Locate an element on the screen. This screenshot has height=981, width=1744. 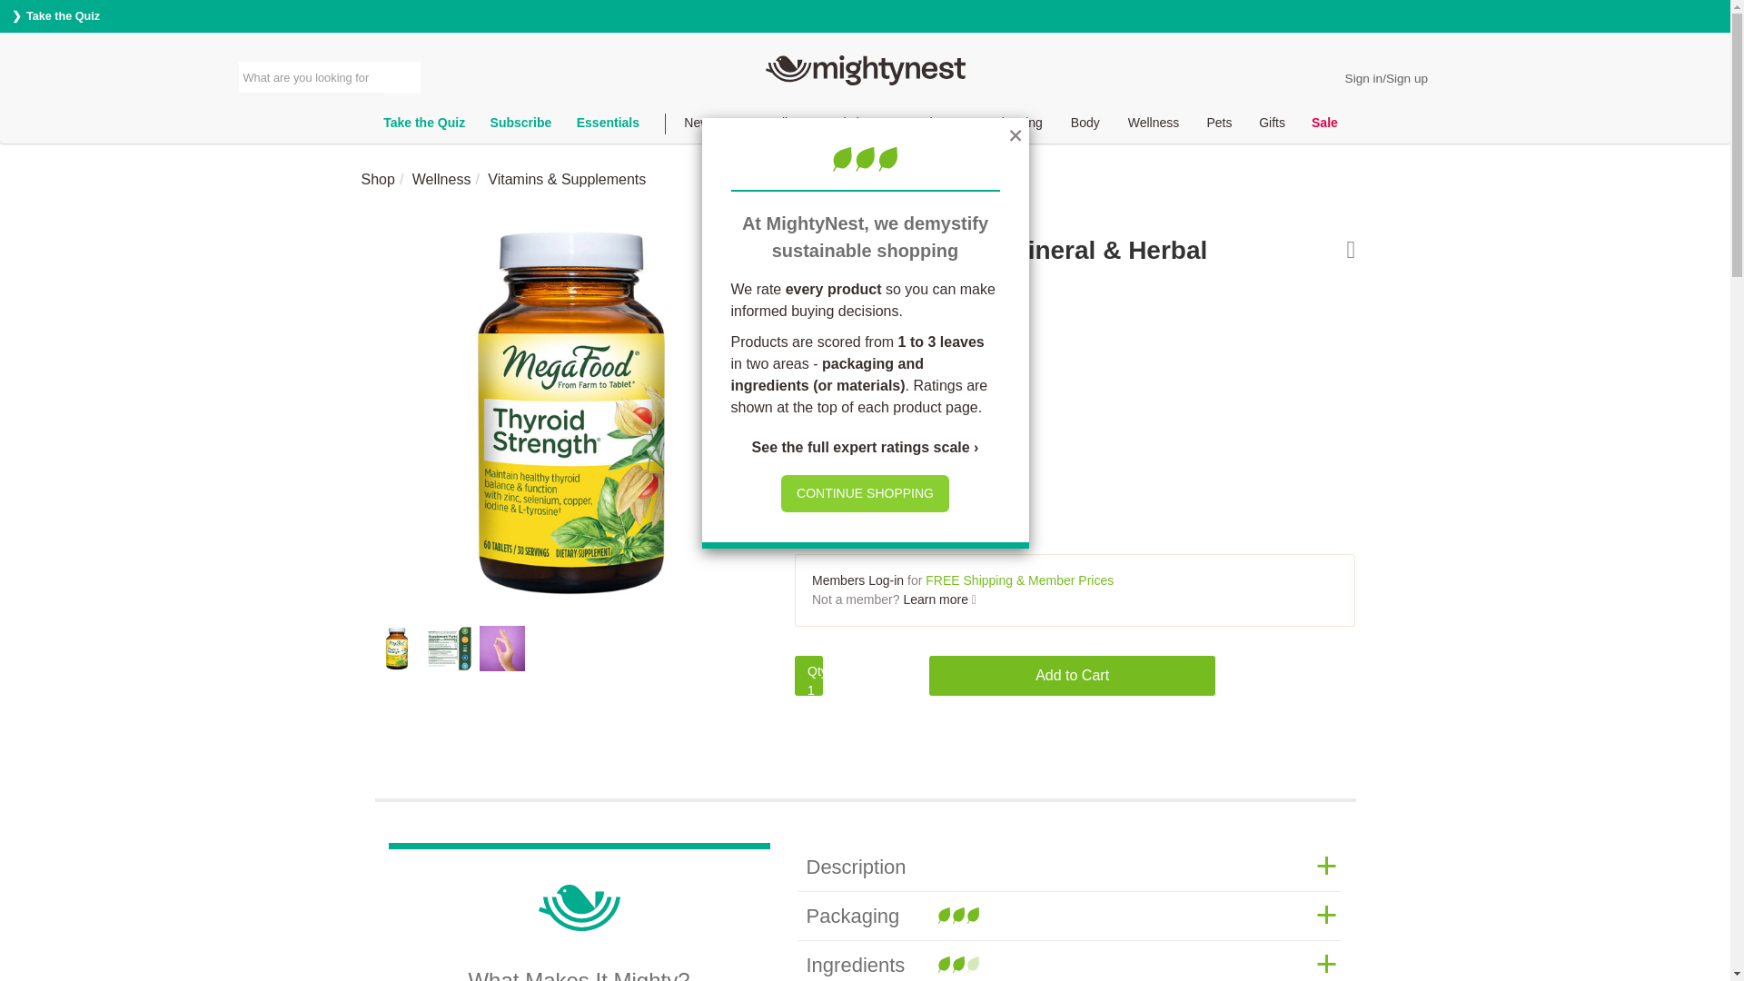
New is located at coordinates (698, 126).